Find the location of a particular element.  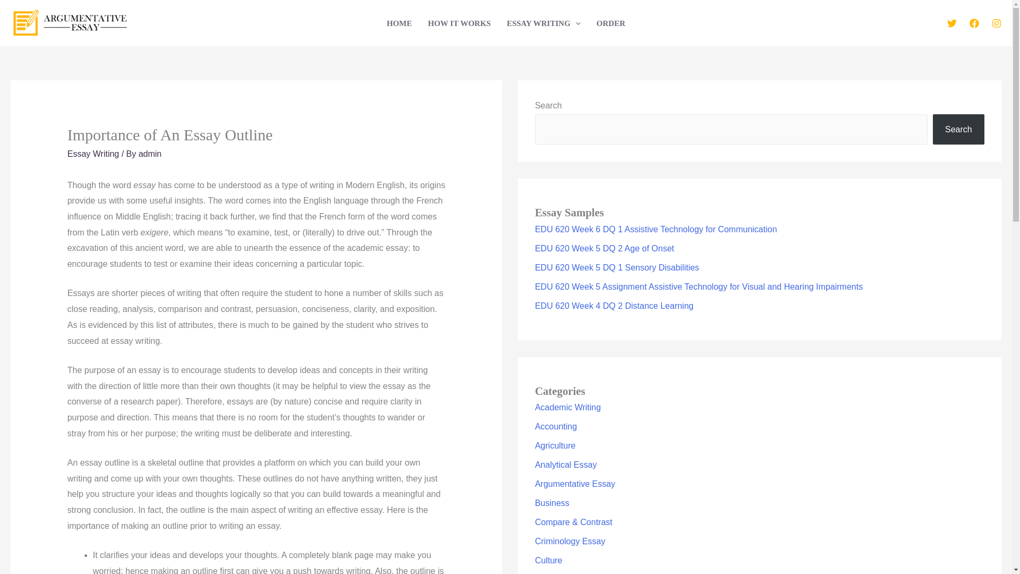

ORDER is located at coordinates (611, 22).